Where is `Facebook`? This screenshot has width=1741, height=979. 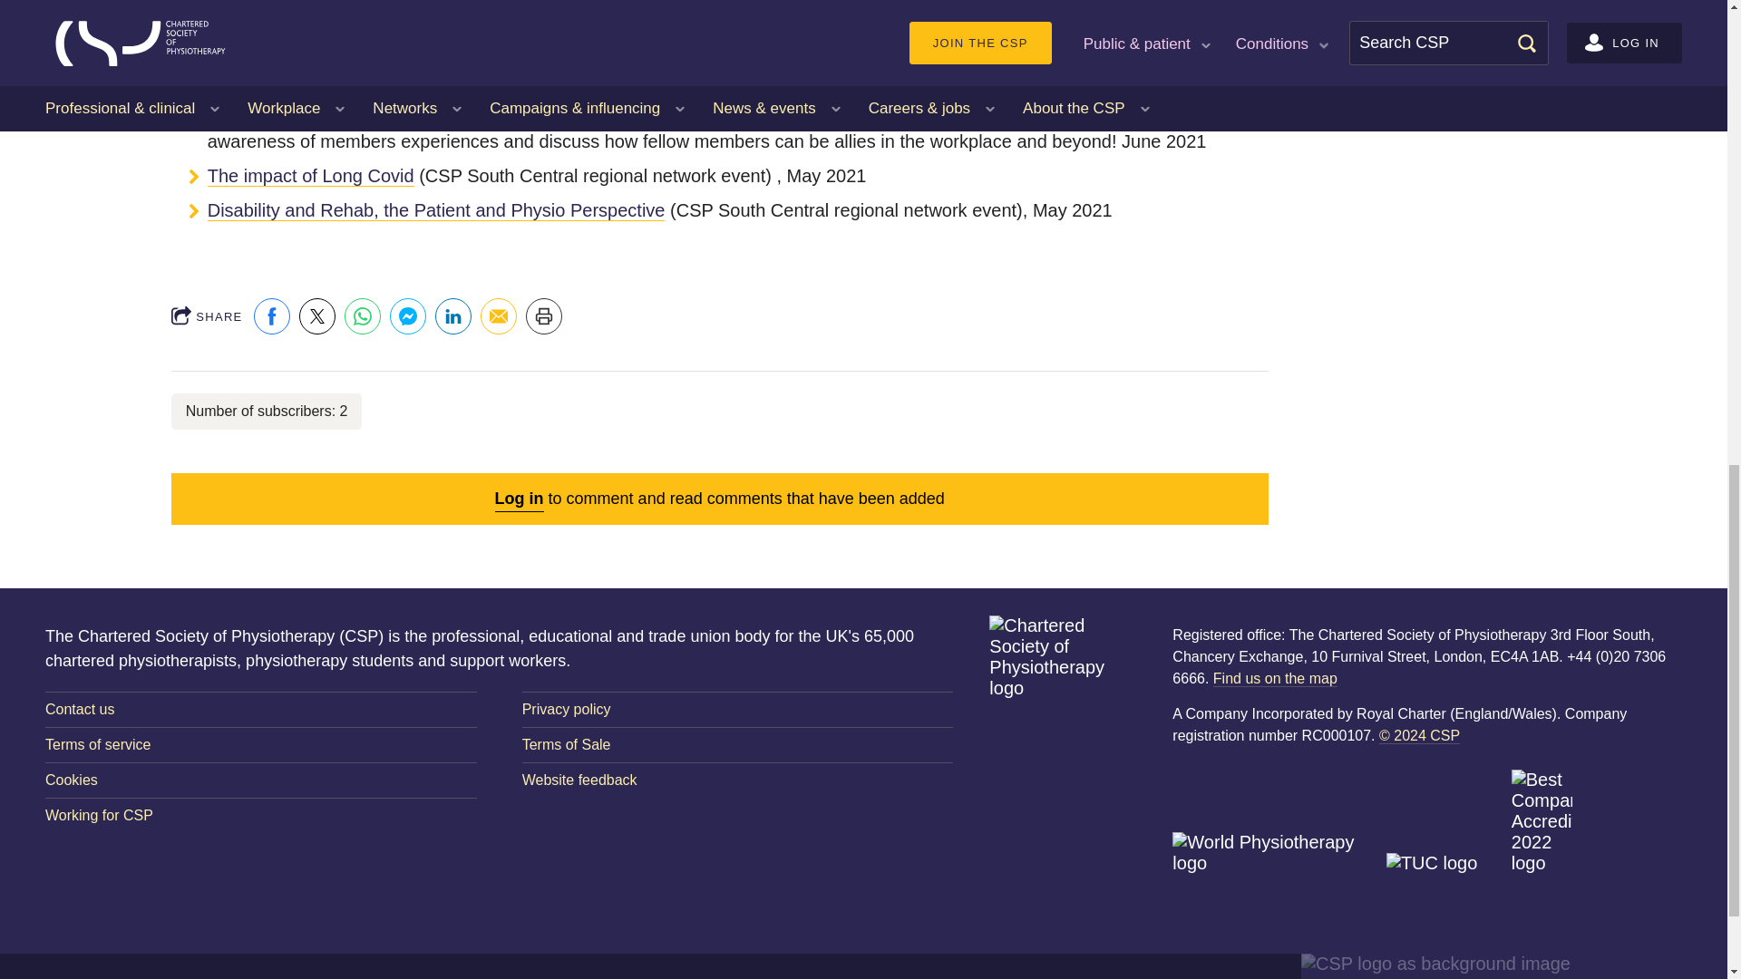 Facebook is located at coordinates (272, 316).